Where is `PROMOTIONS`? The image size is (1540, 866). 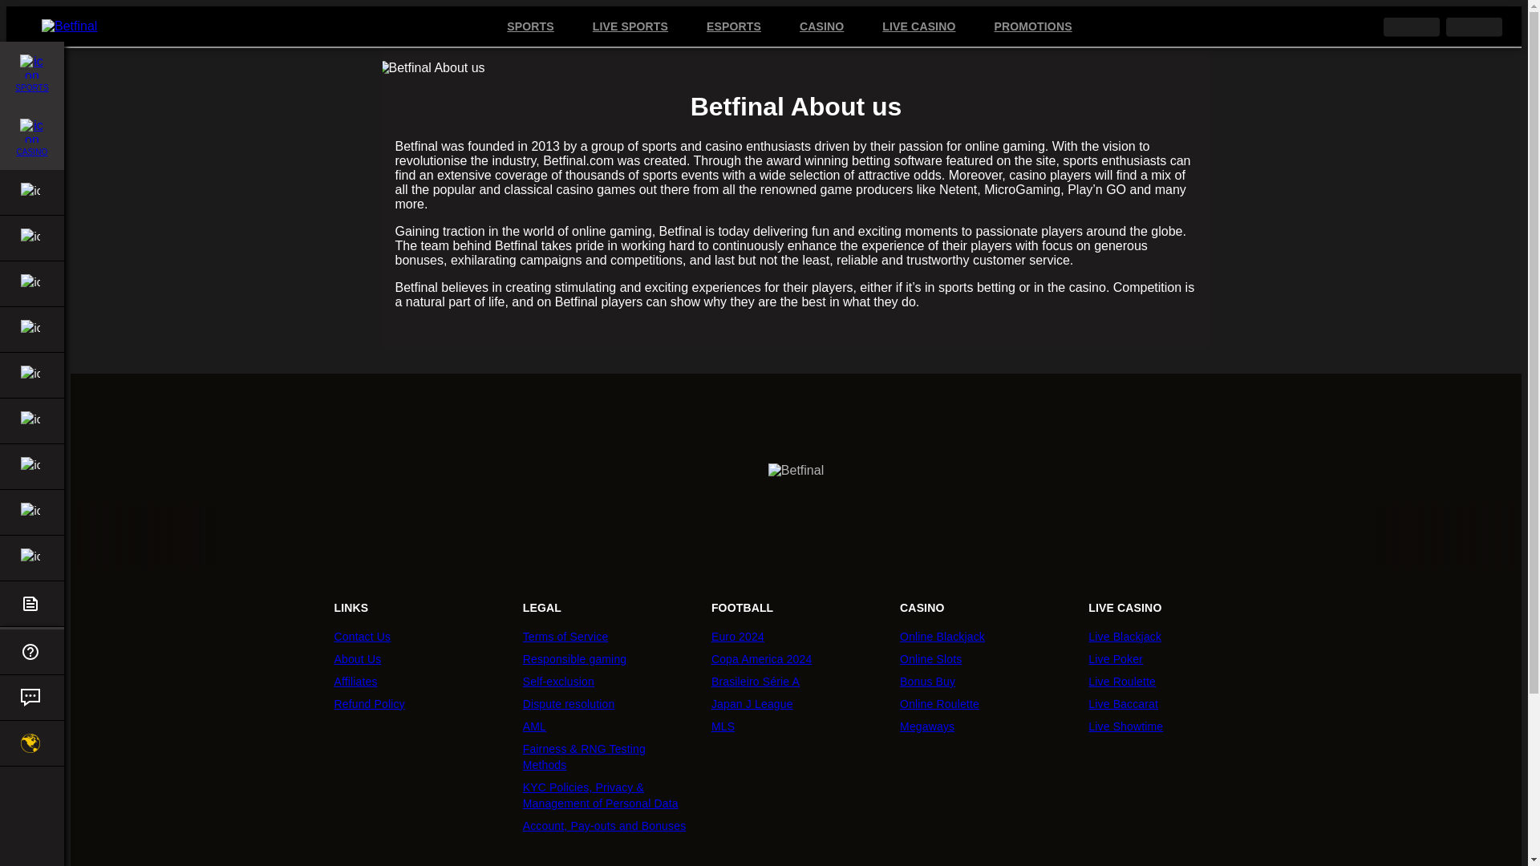 PROMOTIONS is located at coordinates (1032, 27).